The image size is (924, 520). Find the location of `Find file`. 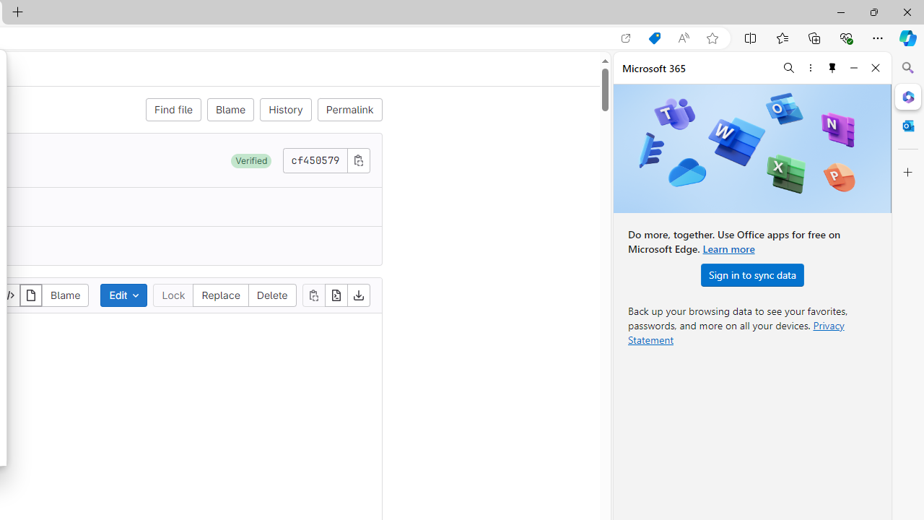

Find file is located at coordinates (173, 110).